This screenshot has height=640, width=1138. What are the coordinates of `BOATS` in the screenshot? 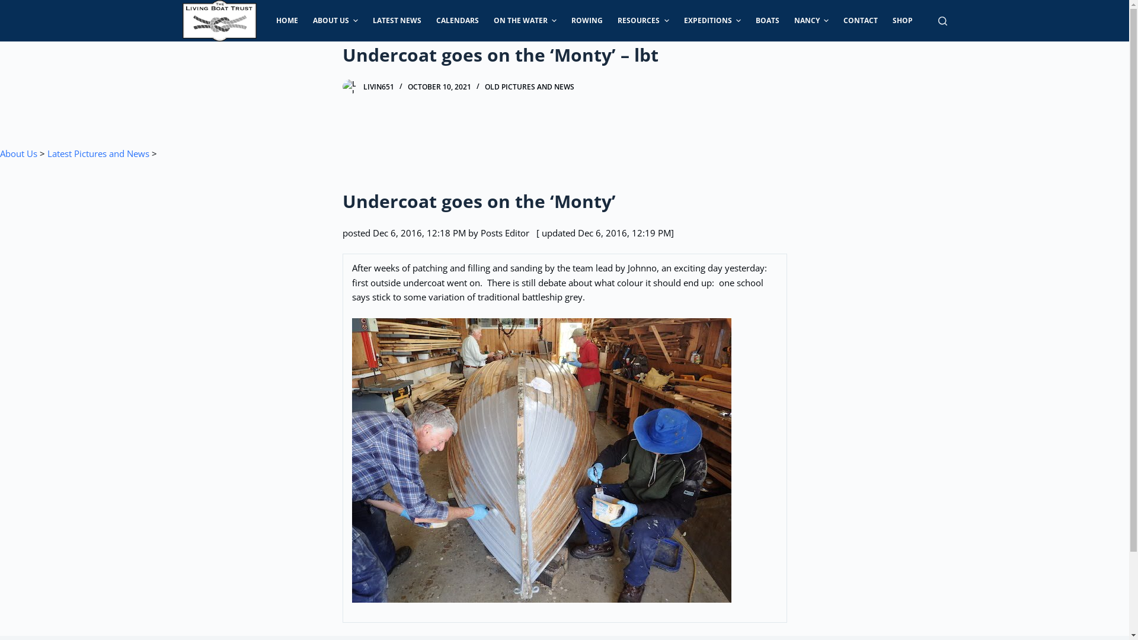 It's located at (768, 21).